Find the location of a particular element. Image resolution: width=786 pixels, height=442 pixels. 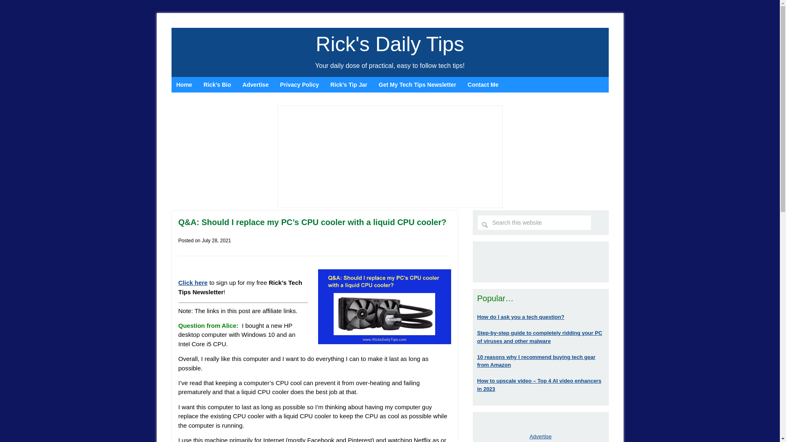

Advertise is located at coordinates (255, 84).